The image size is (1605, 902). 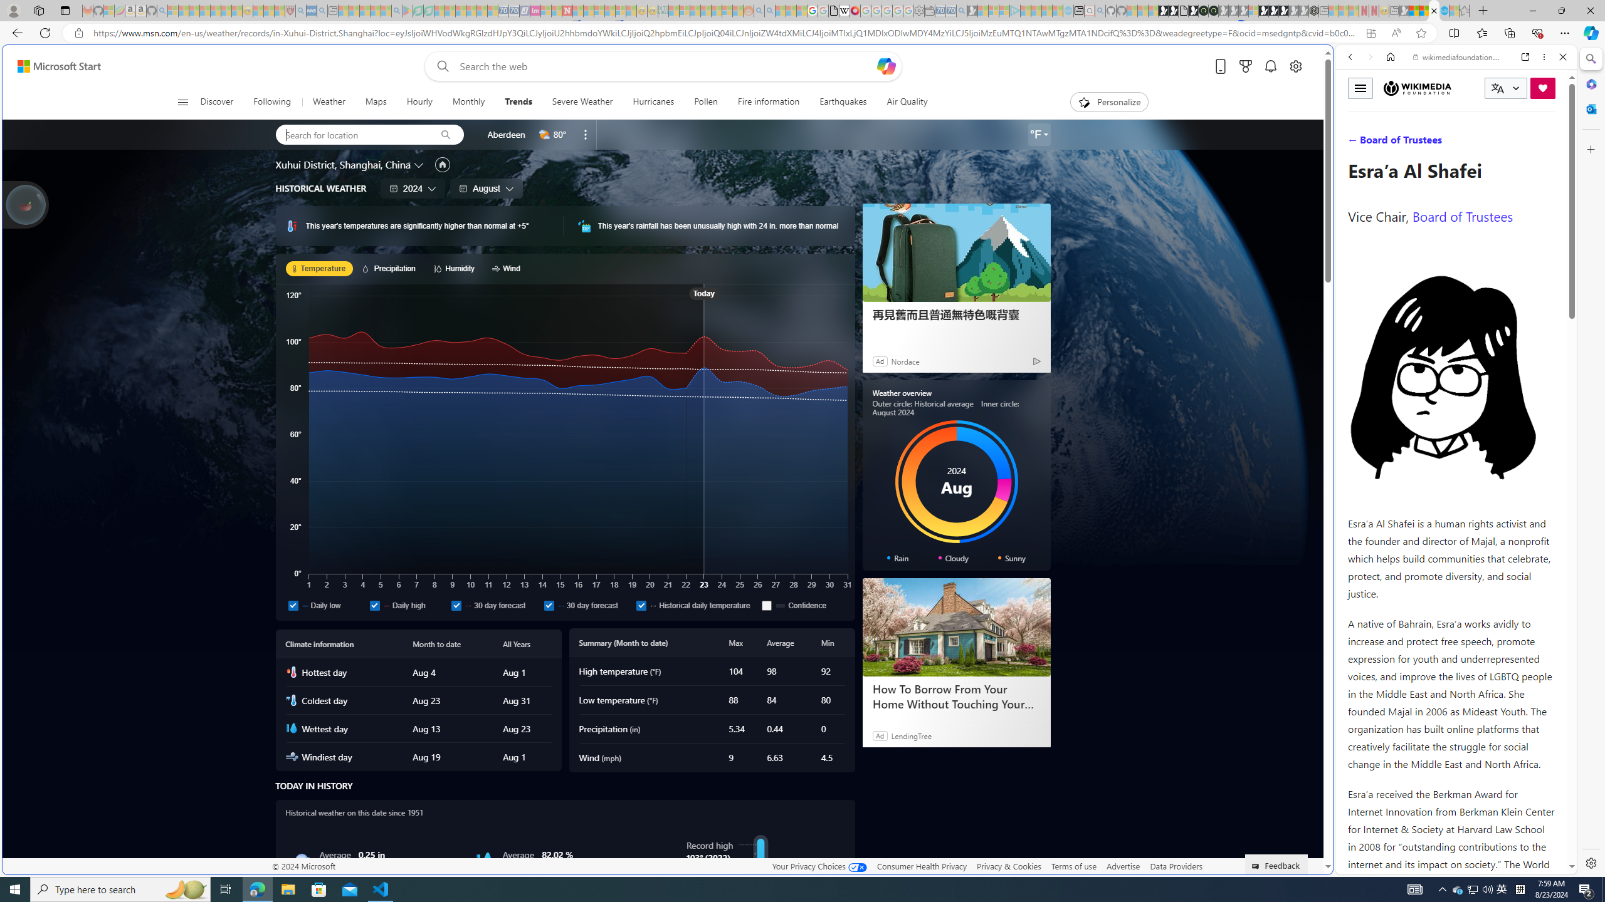 What do you see at coordinates (767, 605) in the screenshot?
I see `Confidence` at bounding box center [767, 605].